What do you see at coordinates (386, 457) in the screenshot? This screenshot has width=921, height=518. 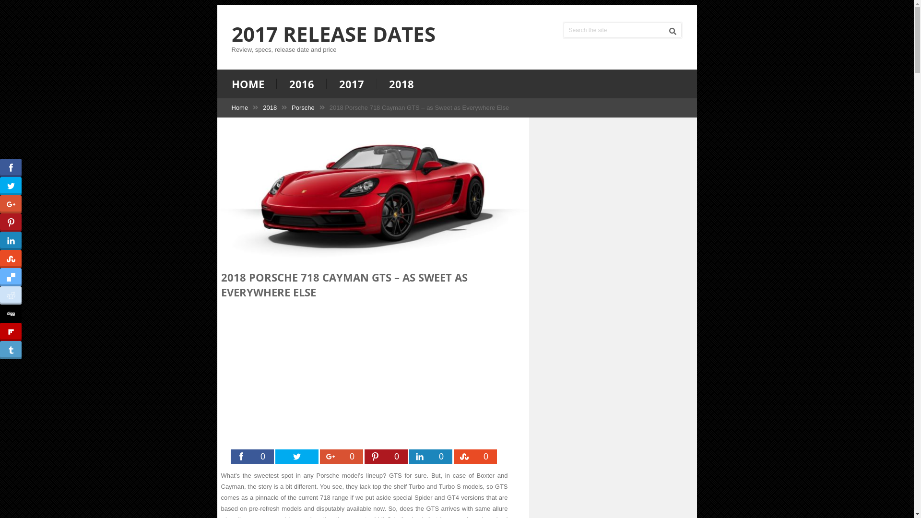 I see `0` at bounding box center [386, 457].